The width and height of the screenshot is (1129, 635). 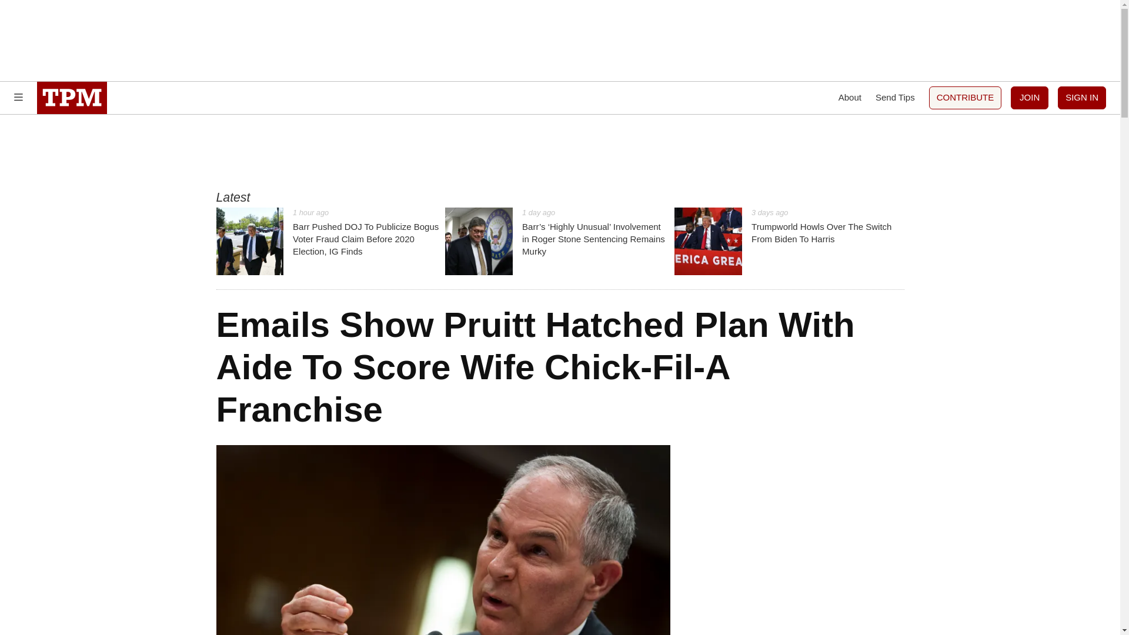 I want to click on Send Tips, so click(x=895, y=98).